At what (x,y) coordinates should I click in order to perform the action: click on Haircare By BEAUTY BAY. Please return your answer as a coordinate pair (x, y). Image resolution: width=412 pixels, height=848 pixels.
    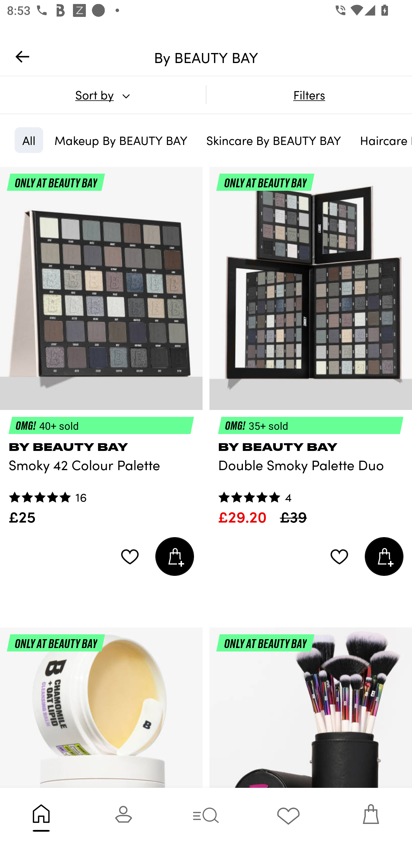
    Looking at the image, I should click on (382, 140).